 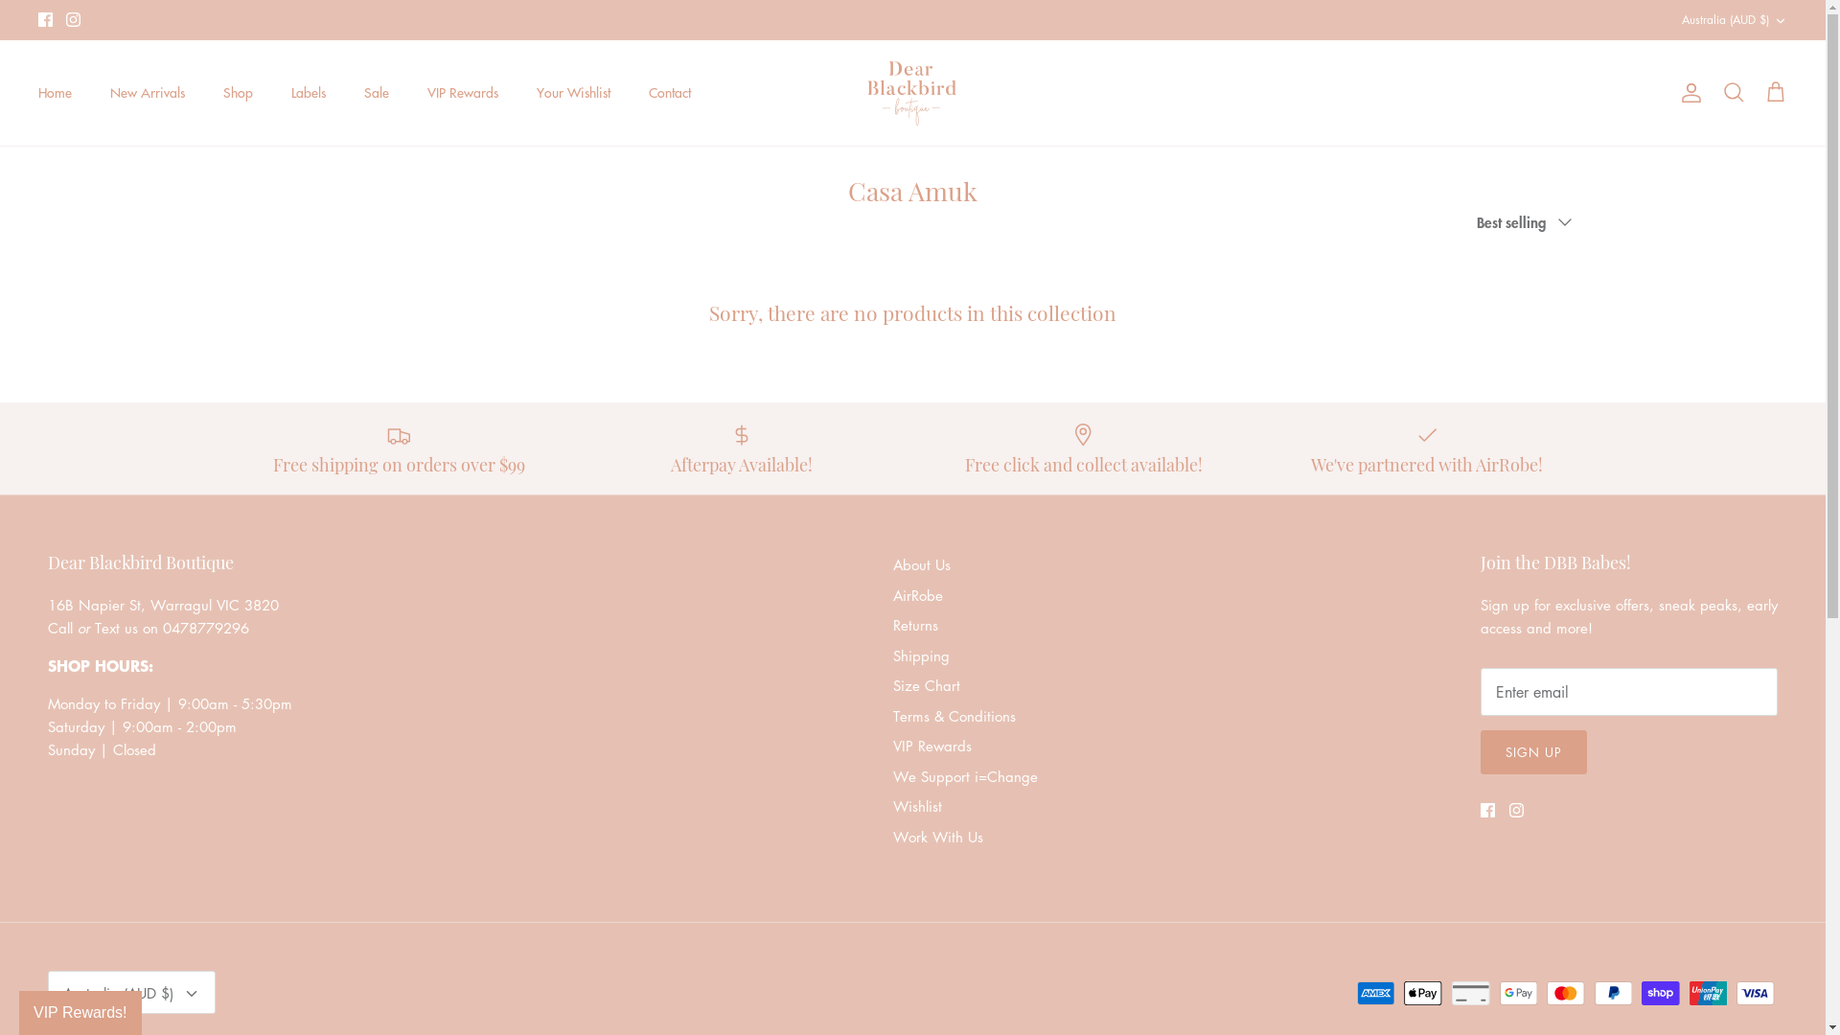 What do you see at coordinates (922, 655) in the screenshot?
I see `Shipping` at bounding box center [922, 655].